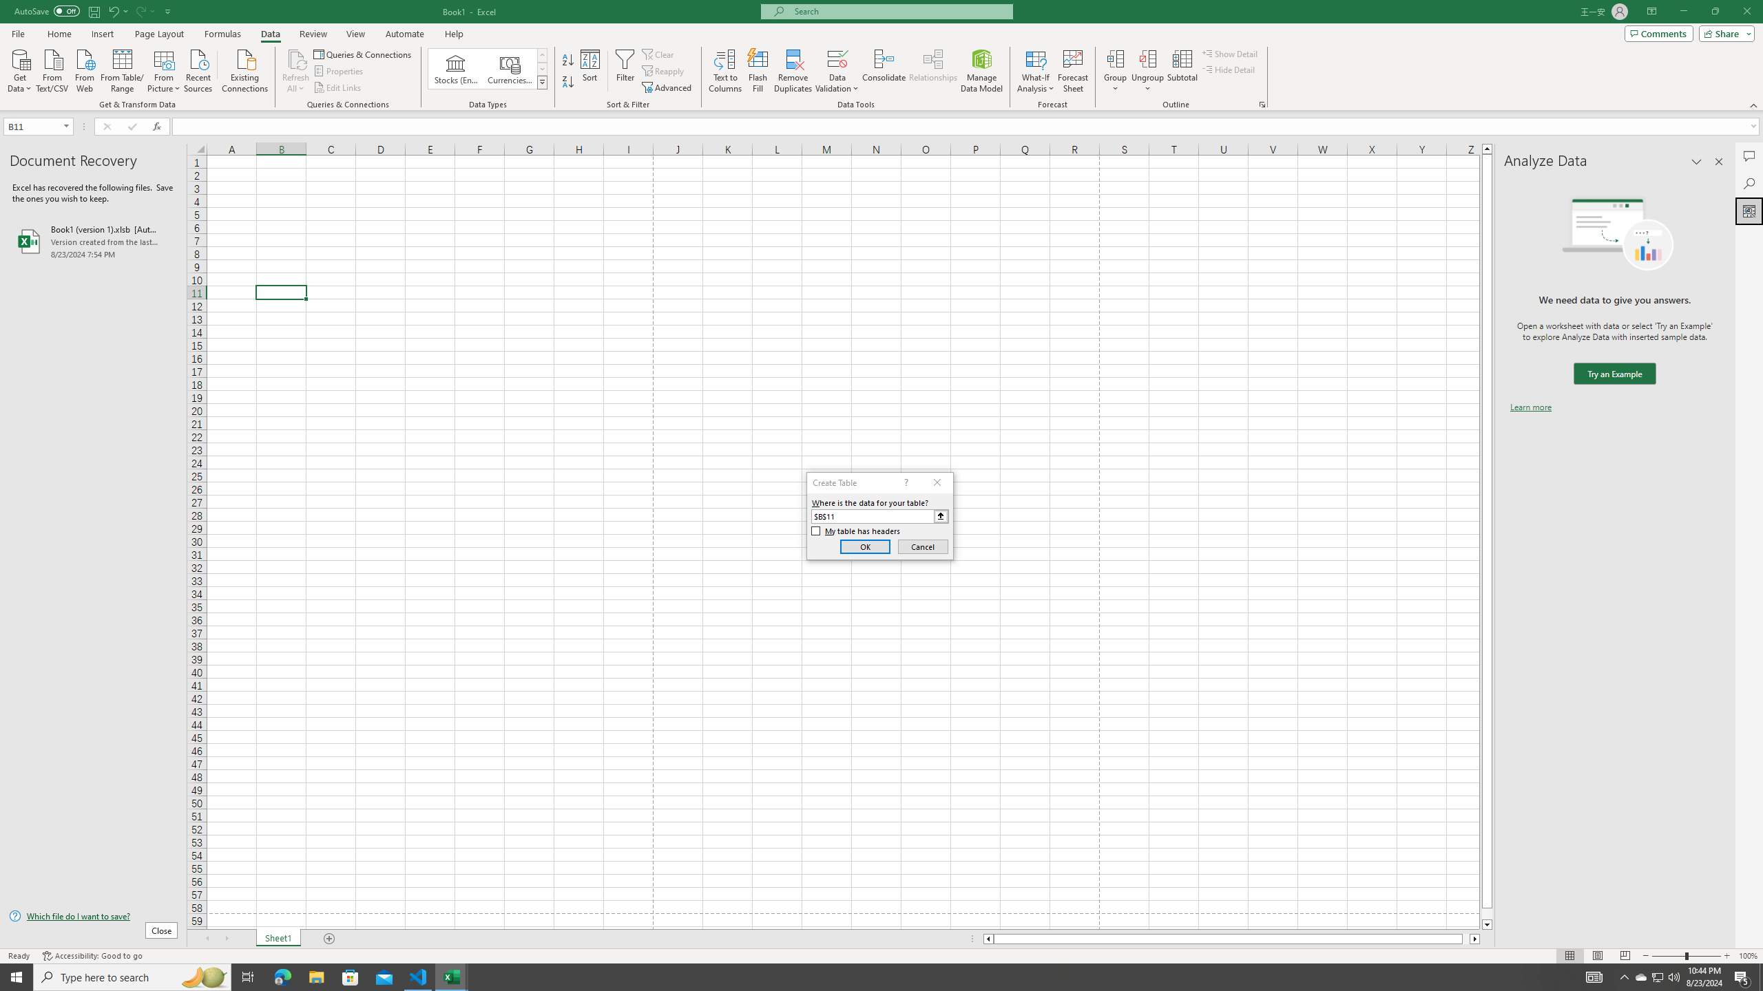  I want to click on Forecast Sheet, so click(1073, 71).